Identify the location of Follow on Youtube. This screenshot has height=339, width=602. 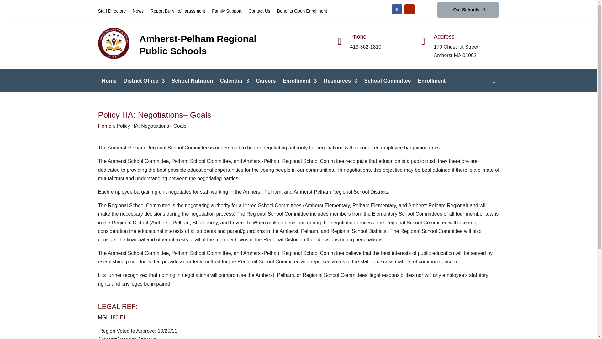
(409, 9).